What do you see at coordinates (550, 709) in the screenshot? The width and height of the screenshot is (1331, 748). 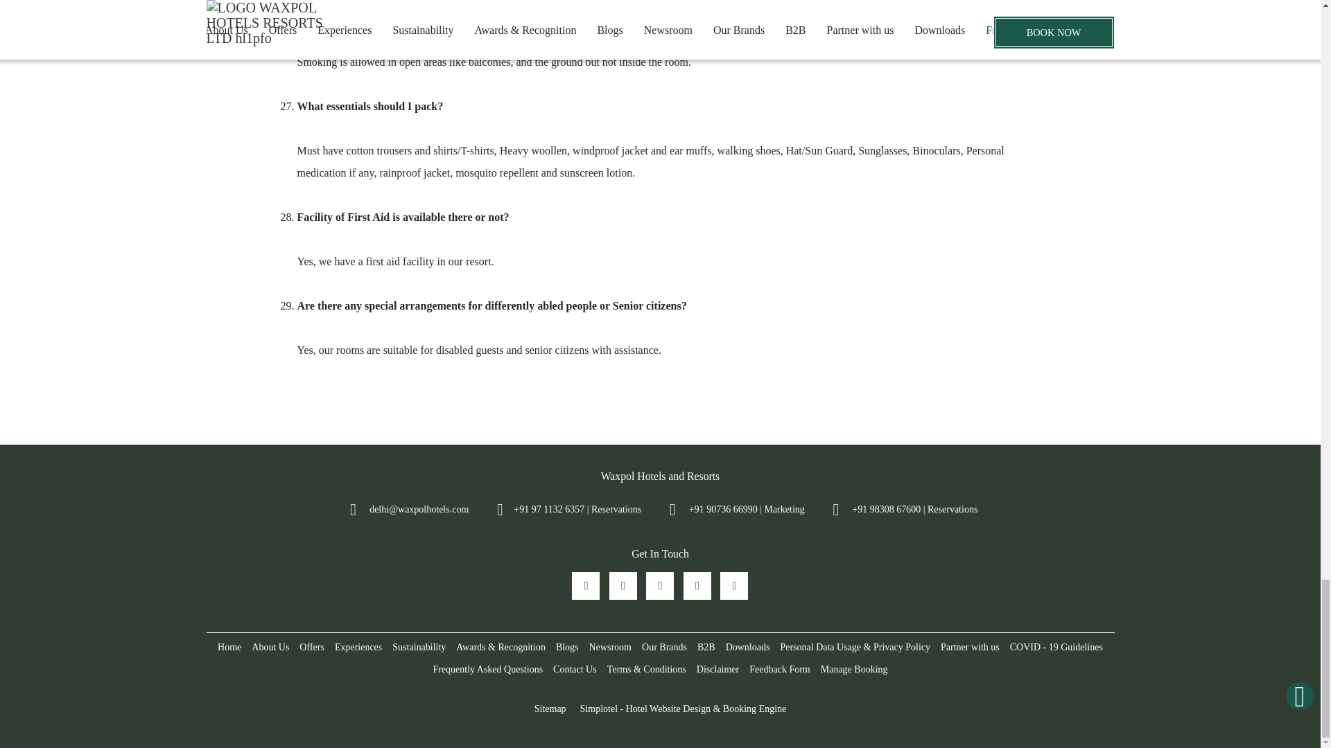 I see `click here for sitemap` at bounding box center [550, 709].